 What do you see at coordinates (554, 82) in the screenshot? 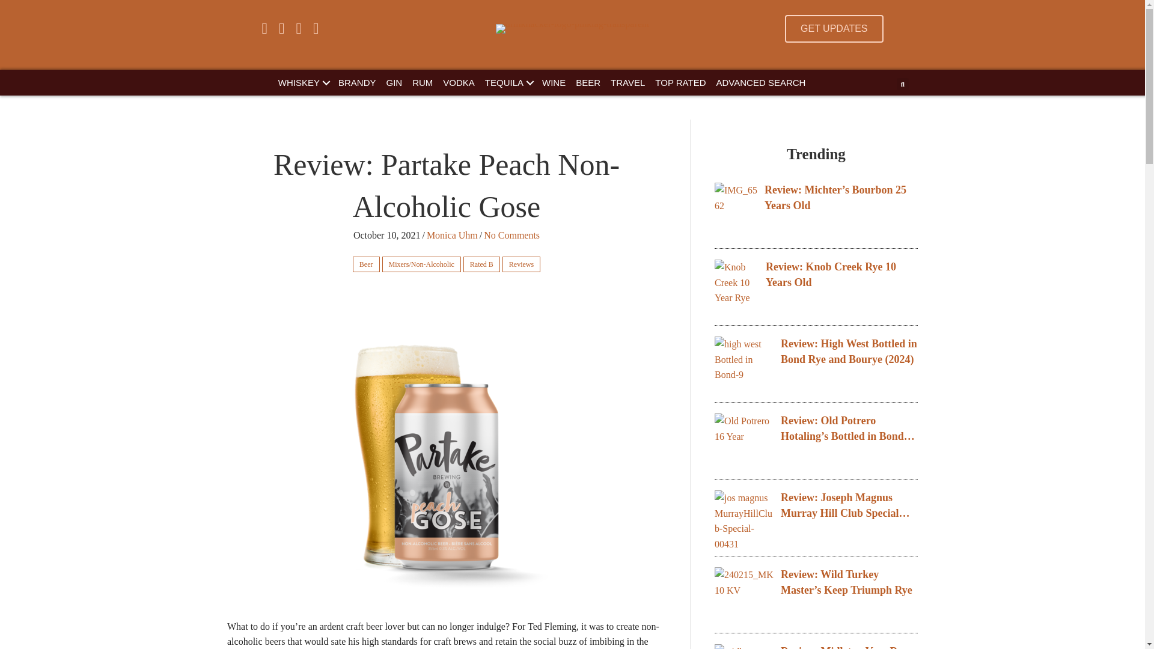
I see `WINE` at bounding box center [554, 82].